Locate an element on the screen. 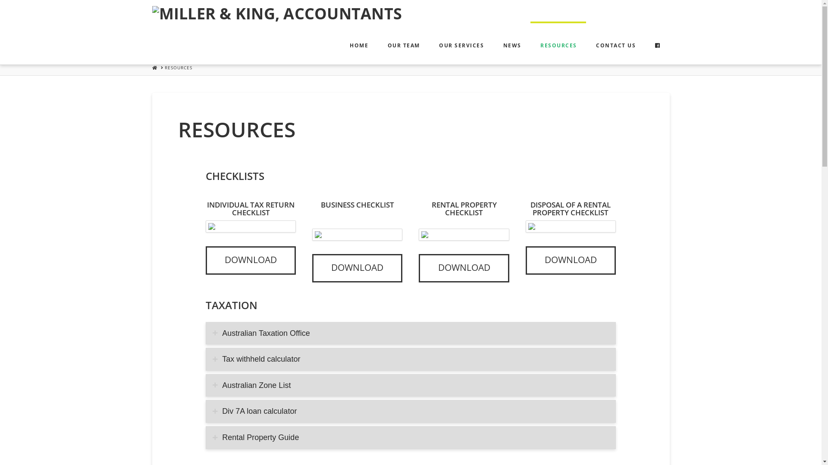 The height and width of the screenshot is (465, 828). NEWS is located at coordinates (512, 43).